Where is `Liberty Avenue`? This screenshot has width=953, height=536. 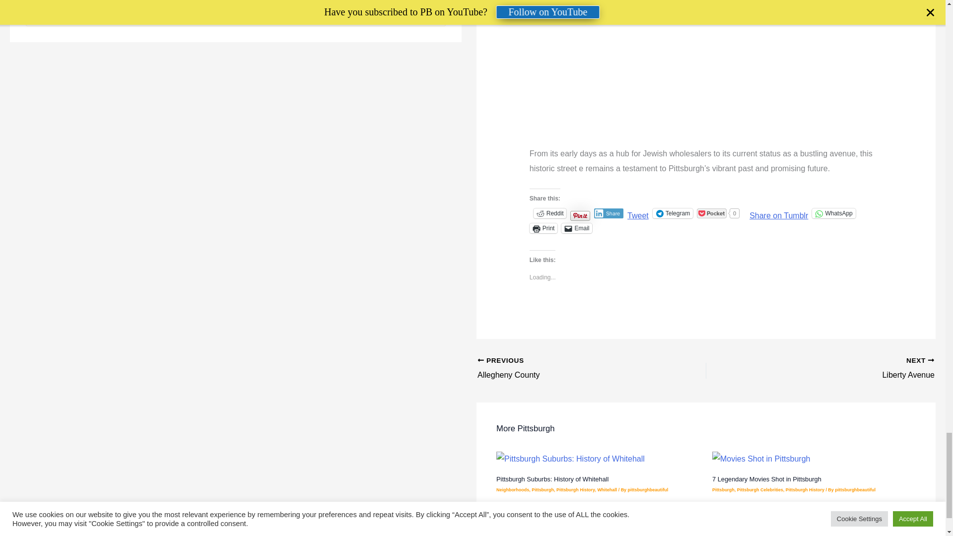
Liberty Avenue is located at coordinates (843, 368).